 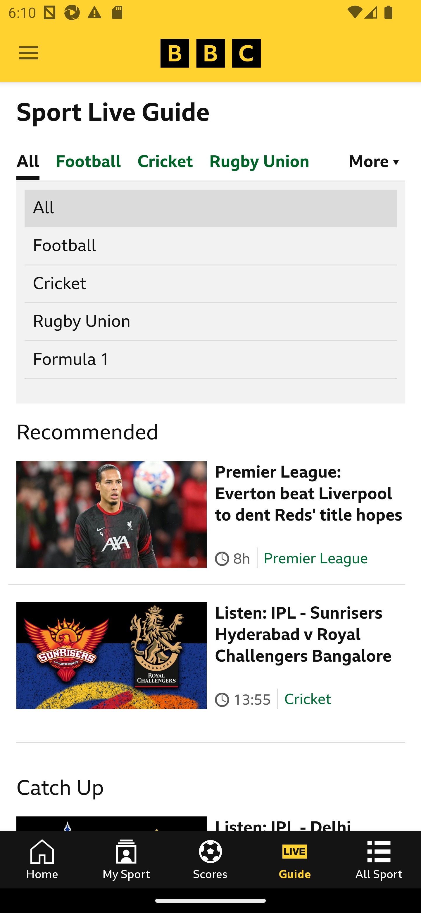 I want to click on Premier League, so click(x=315, y=558).